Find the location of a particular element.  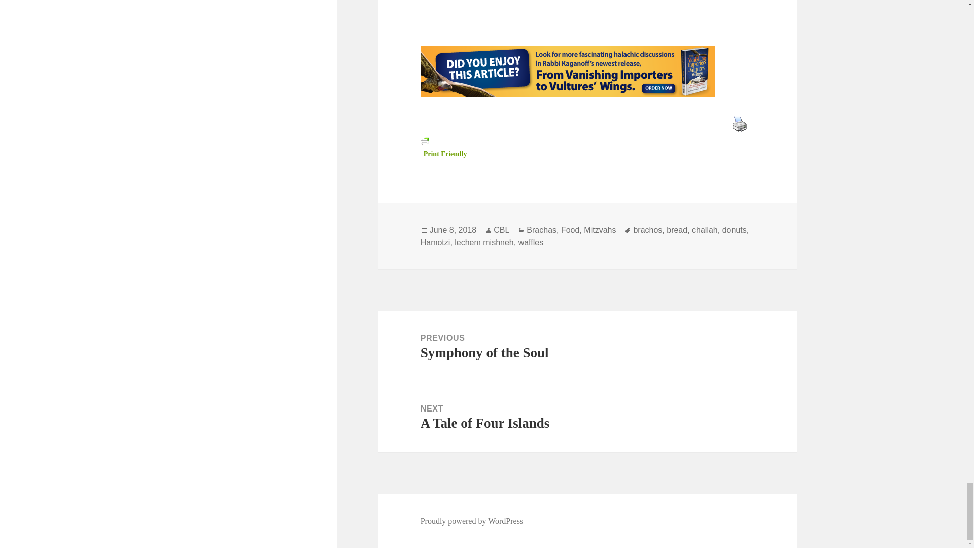

bread is located at coordinates (435, 243).